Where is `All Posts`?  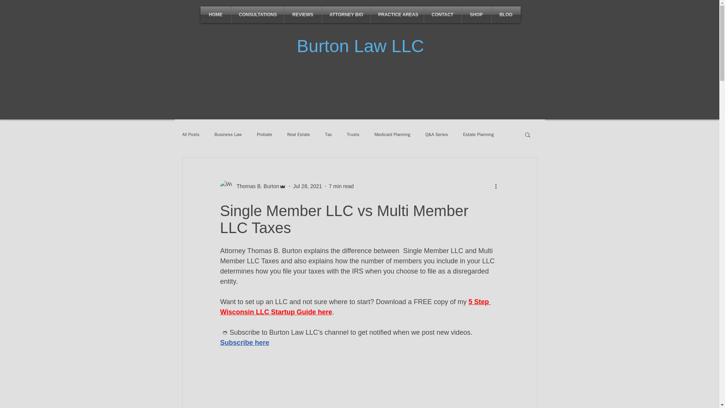 All Posts is located at coordinates (190, 134).